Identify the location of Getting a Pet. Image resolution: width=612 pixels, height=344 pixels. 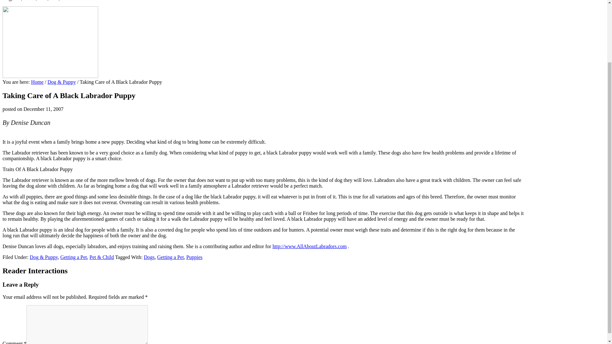
(171, 257).